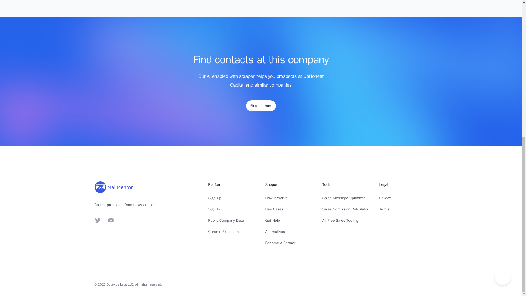 The image size is (526, 296). I want to click on Terms, so click(384, 209).